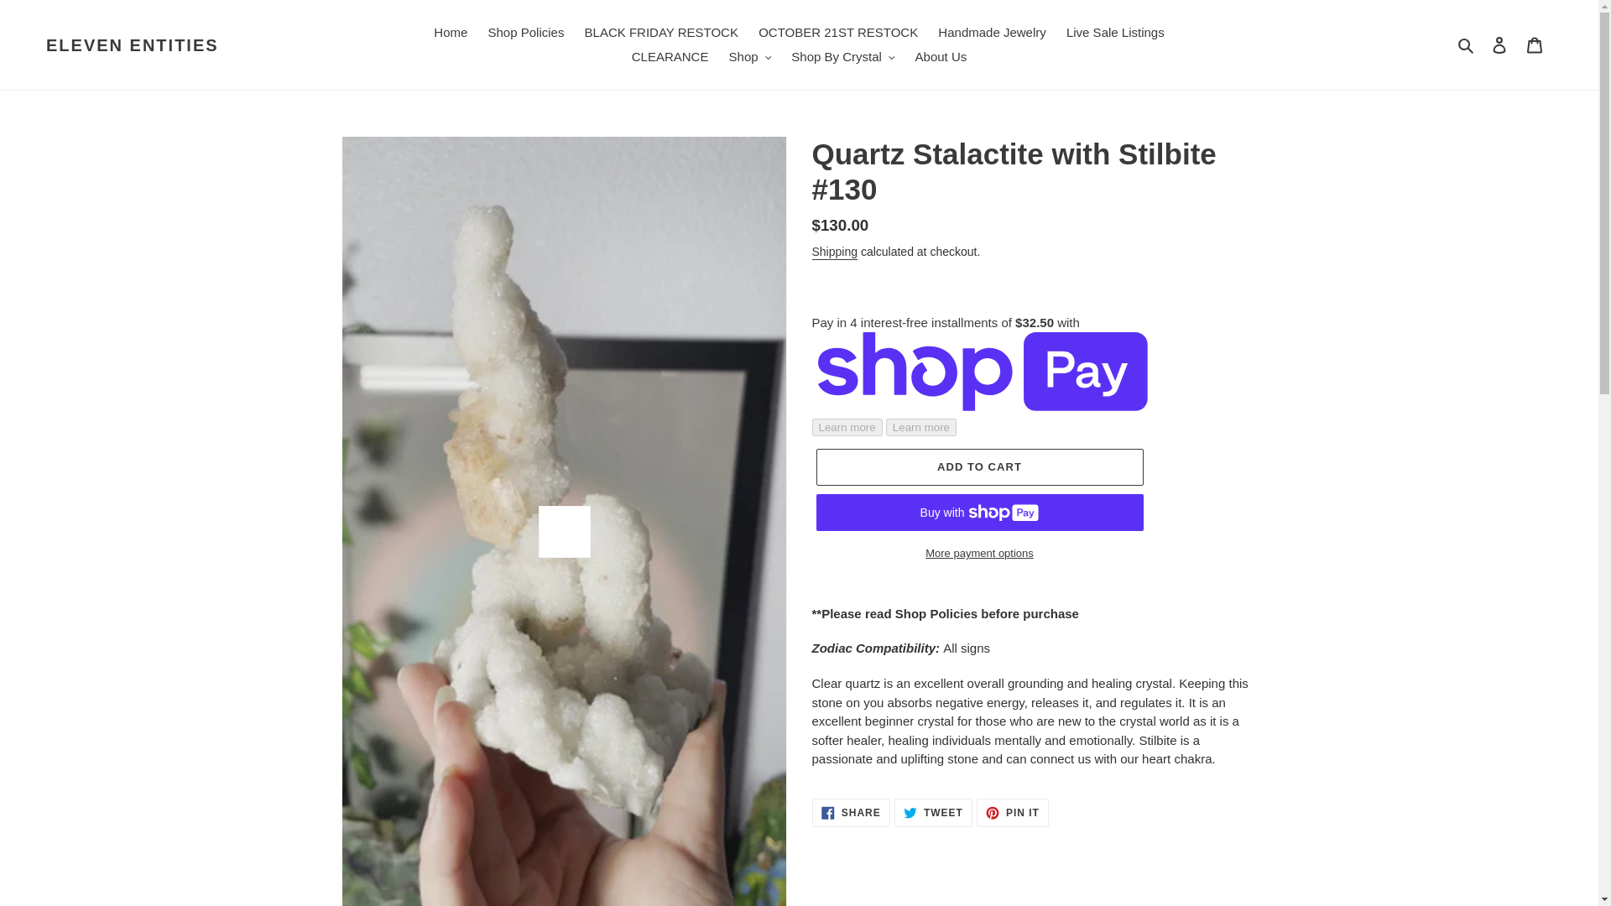 The width and height of the screenshot is (1611, 906). I want to click on OCTOBER 21ST RESTOCK, so click(838, 33).